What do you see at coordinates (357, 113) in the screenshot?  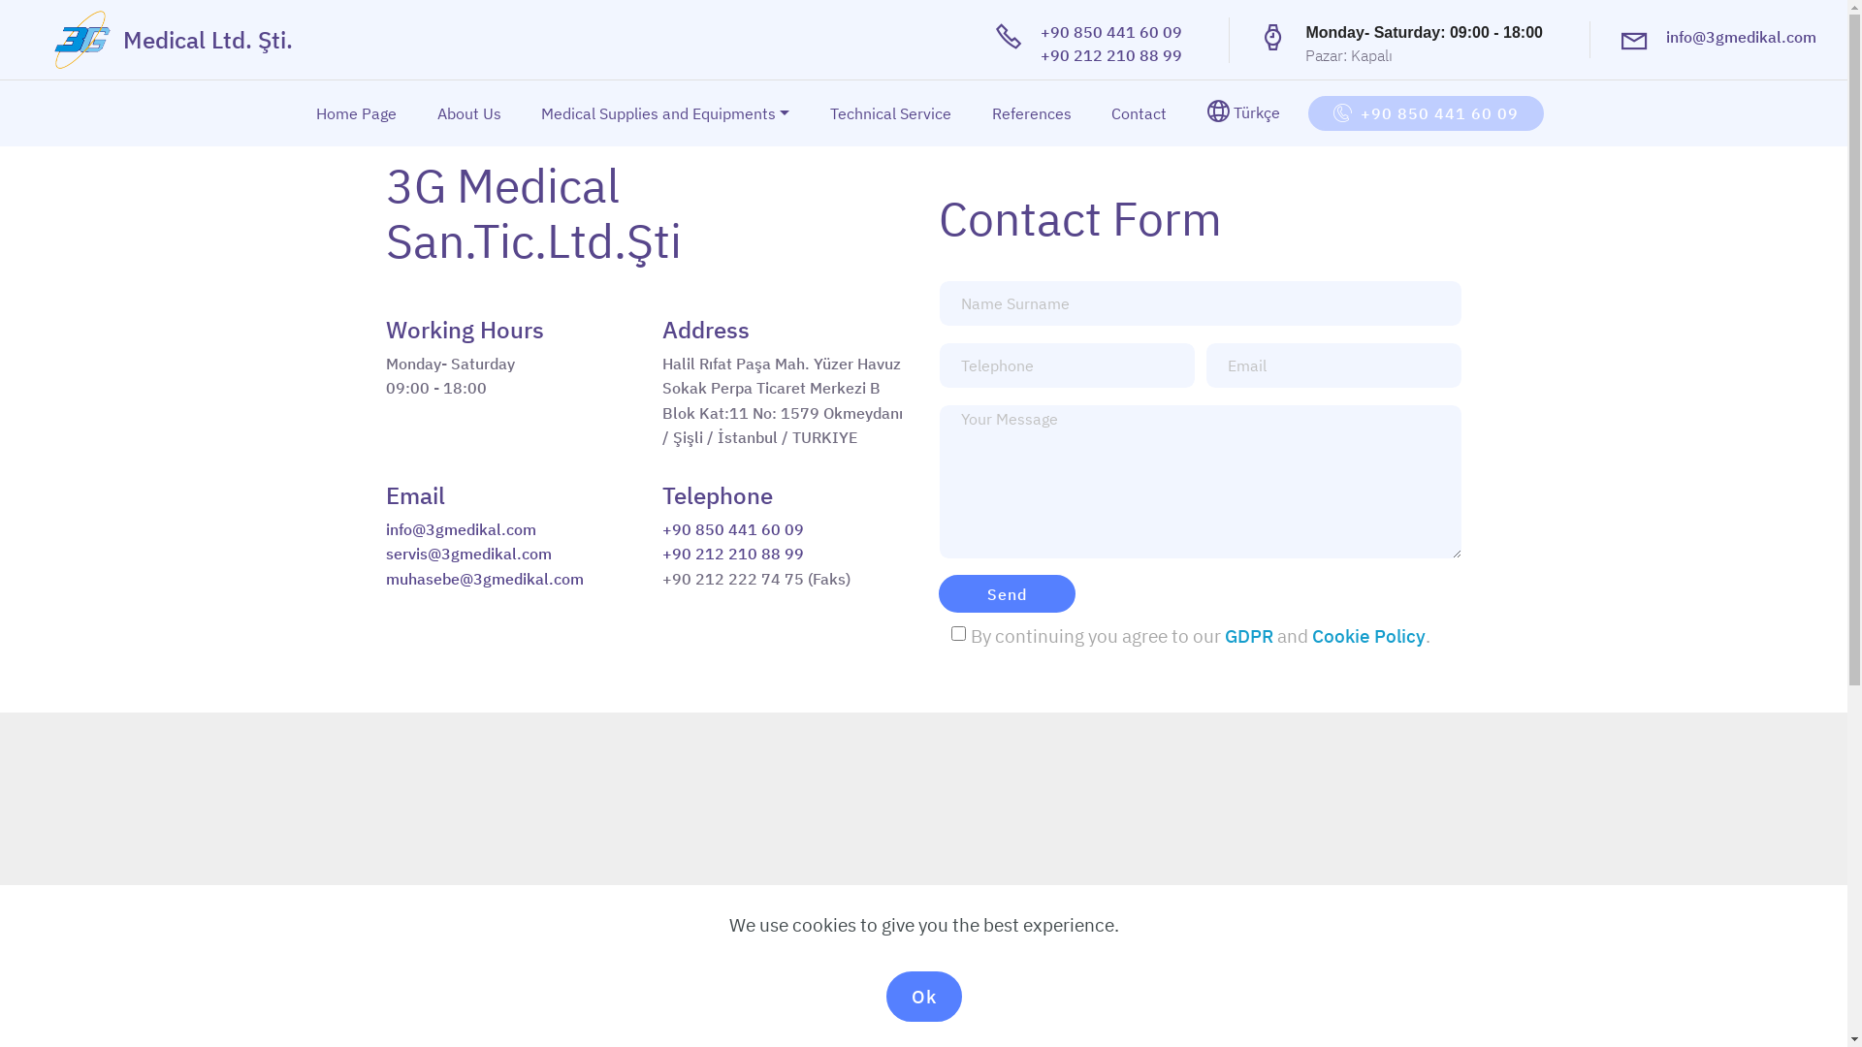 I see `Home Page` at bounding box center [357, 113].